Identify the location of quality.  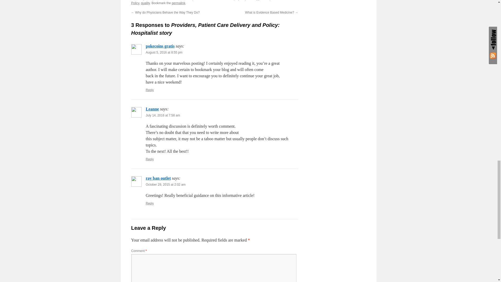
(145, 3).